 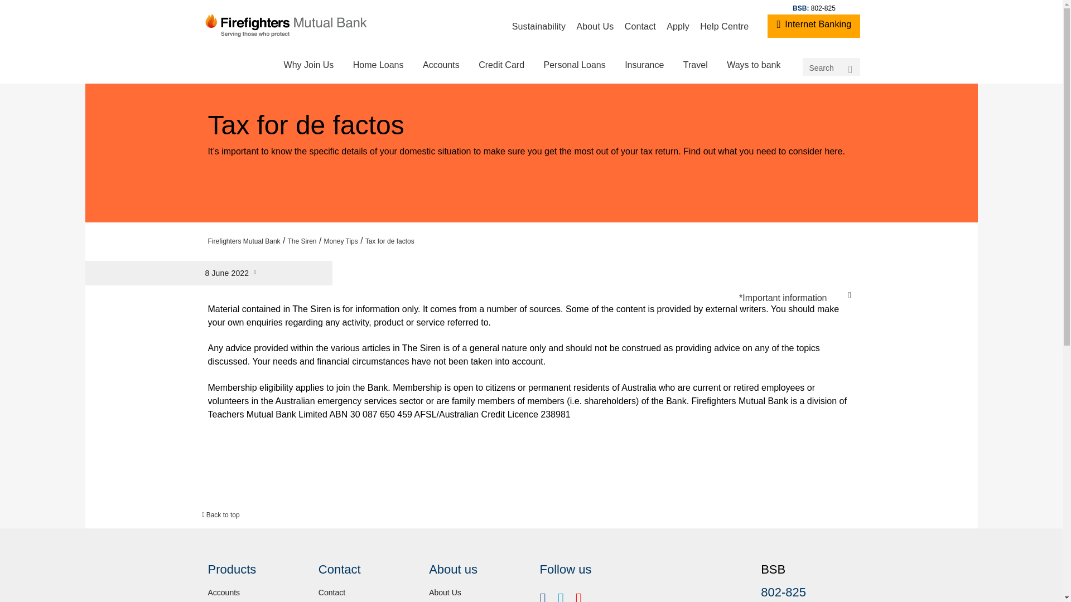 I want to click on Talk to us, so click(x=747, y=238).